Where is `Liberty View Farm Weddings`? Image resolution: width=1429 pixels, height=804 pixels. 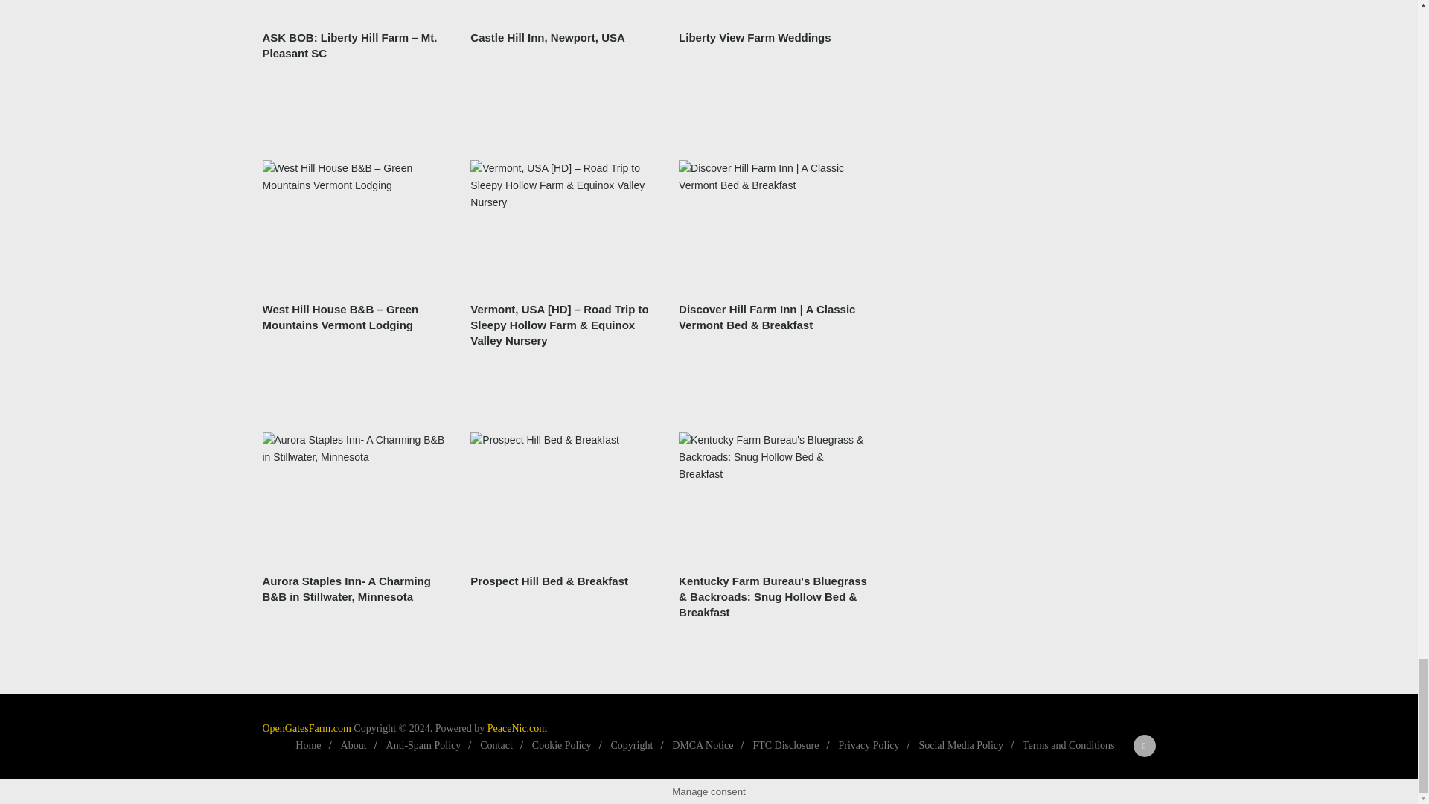
Liberty View Farm Weddings is located at coordinates (774, 9).